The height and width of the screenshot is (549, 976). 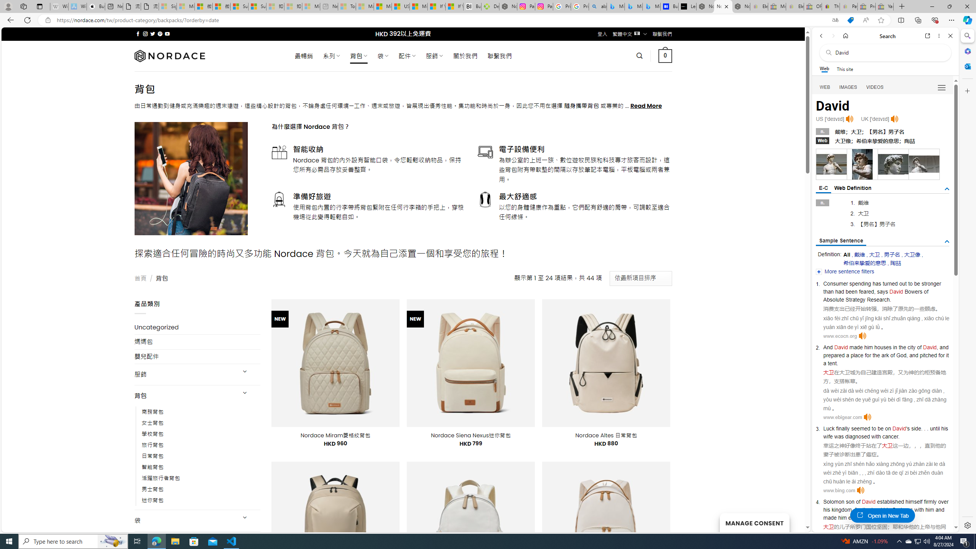 I want to click on Open link in new tab, so click(x=928, y=36).